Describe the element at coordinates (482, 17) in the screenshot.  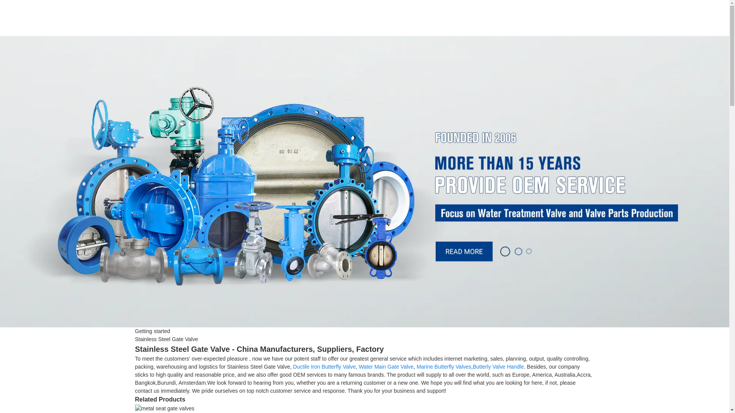
I see `ABOUT US` at that location.